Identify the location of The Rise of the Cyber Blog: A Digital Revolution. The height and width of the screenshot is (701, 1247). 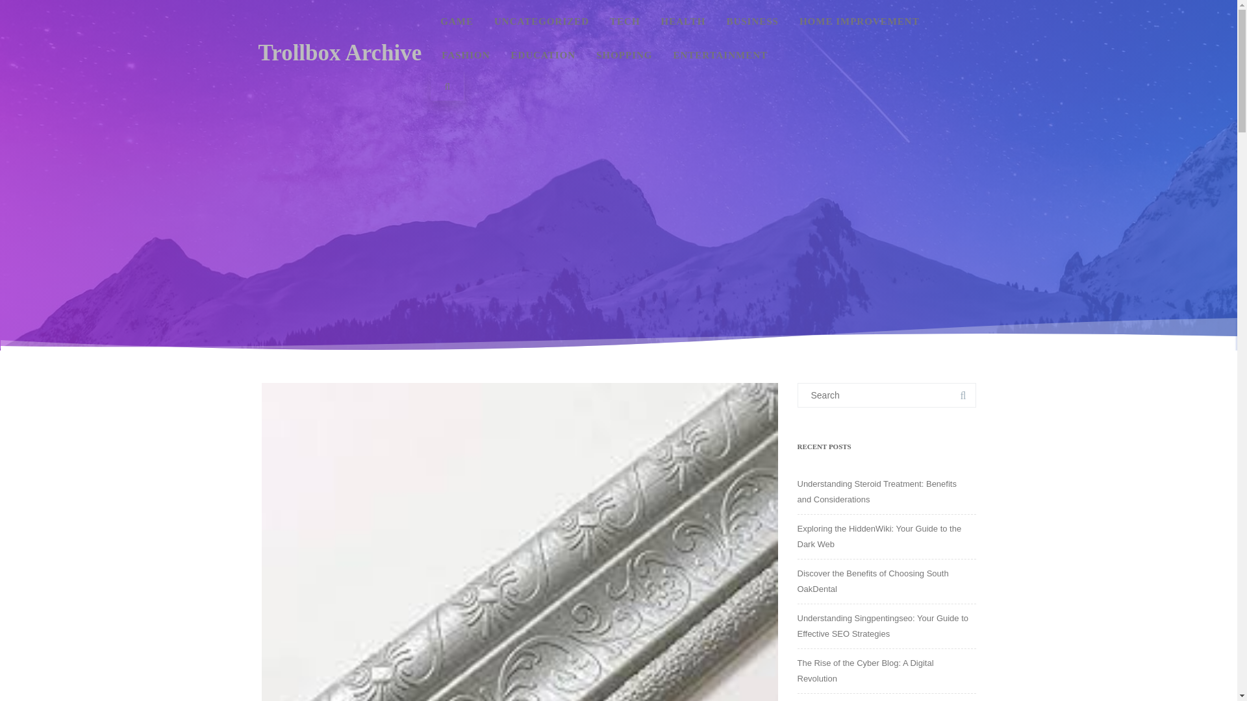
(866, 671).